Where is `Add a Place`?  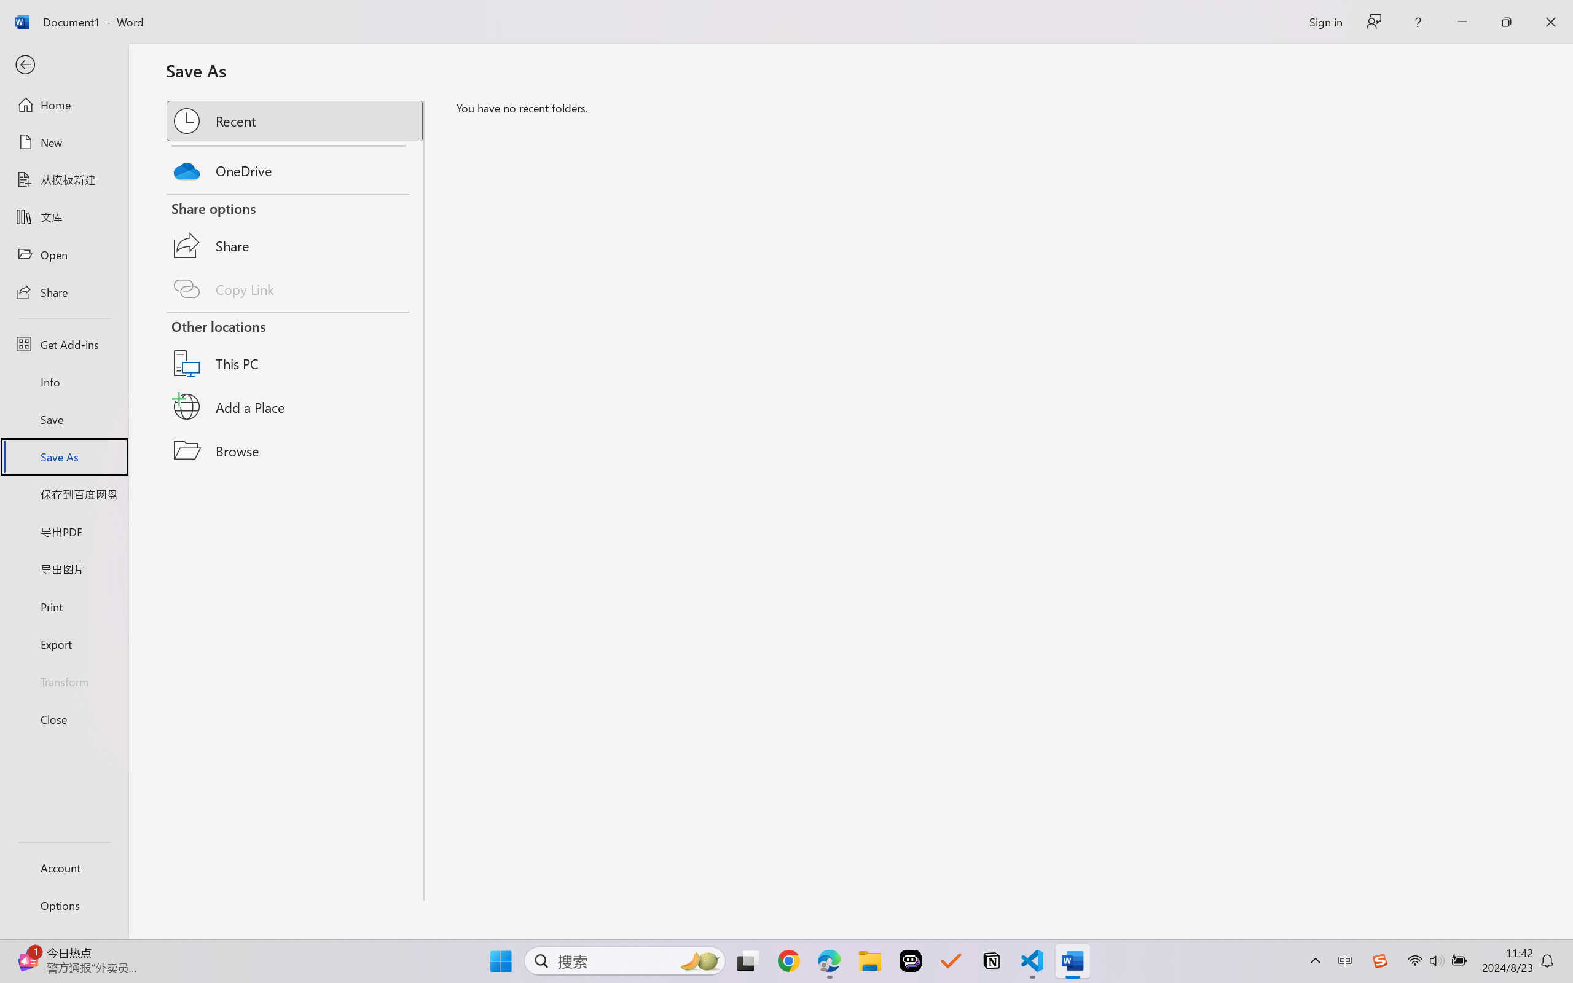 Add a Place is located at coordinates (296, 406).